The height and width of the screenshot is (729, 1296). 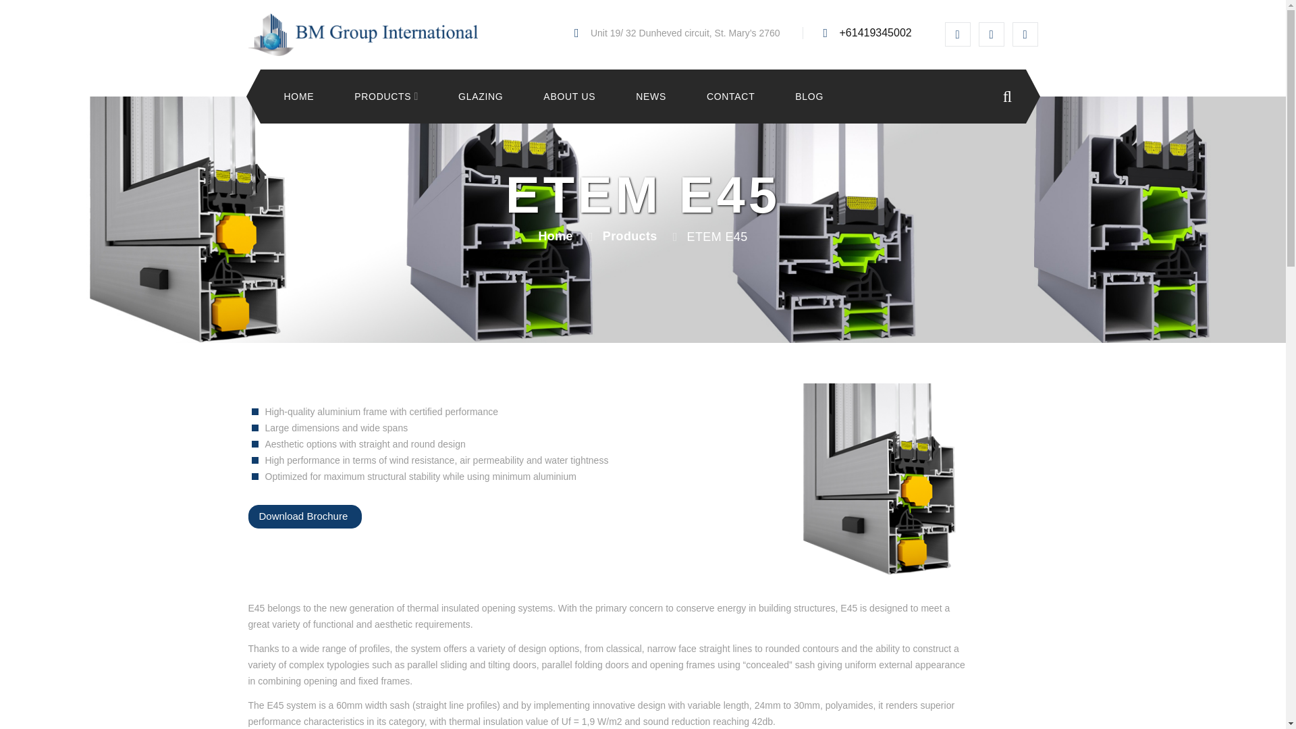 What do you see at coordinates (730, 97) in the screenshot?
I see `CONTACT` at bounding box center [730, 97].